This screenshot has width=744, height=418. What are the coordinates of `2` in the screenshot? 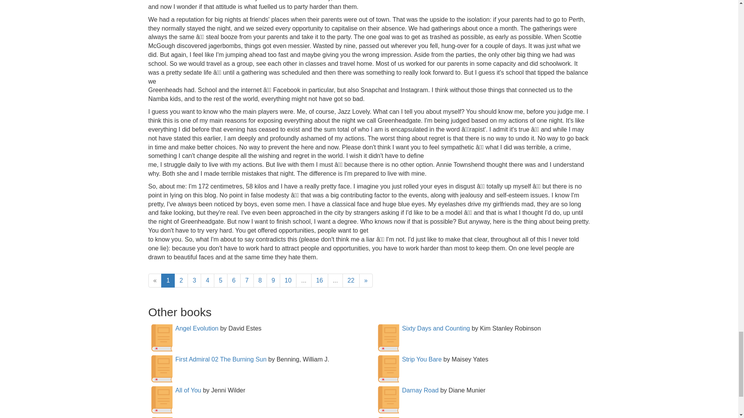 It's located at (181, 280).